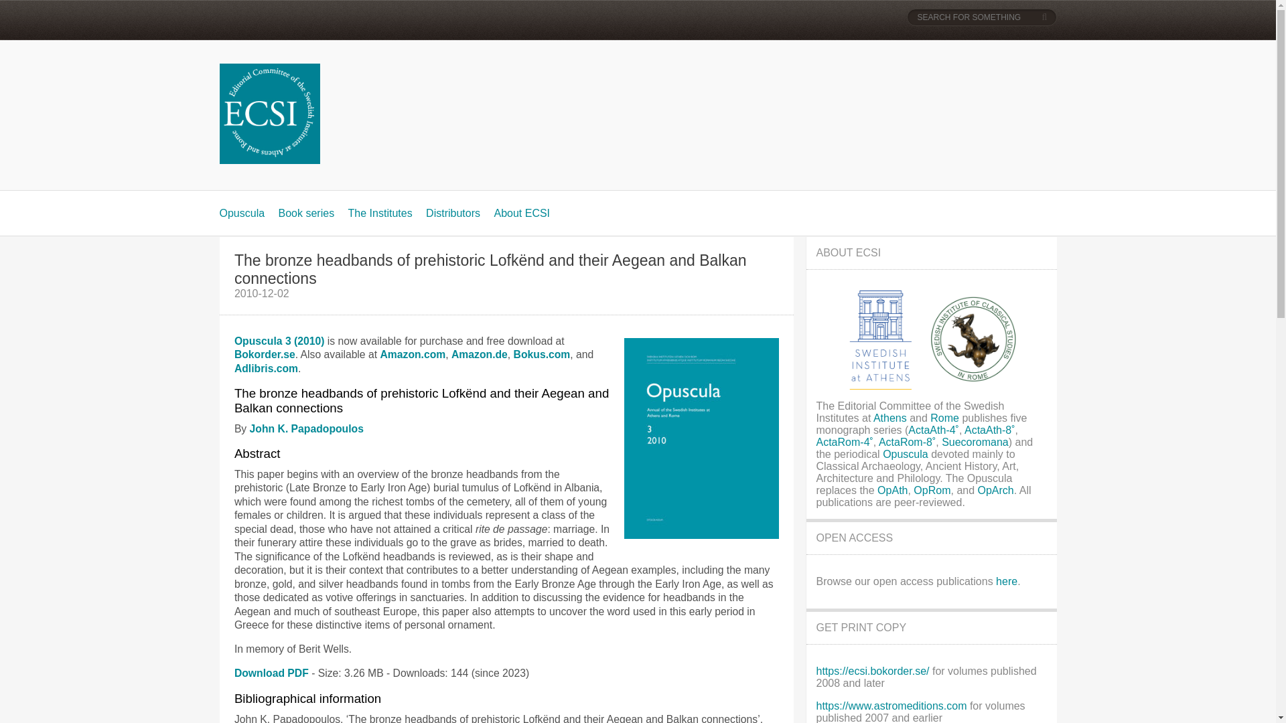 This screenshot has height=723, width=1286. I want to click on John K. Papadopoulos, so click(307, 428).